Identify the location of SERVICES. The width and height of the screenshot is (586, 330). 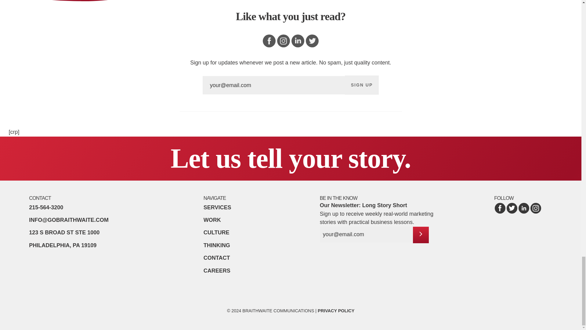
(216, 232).